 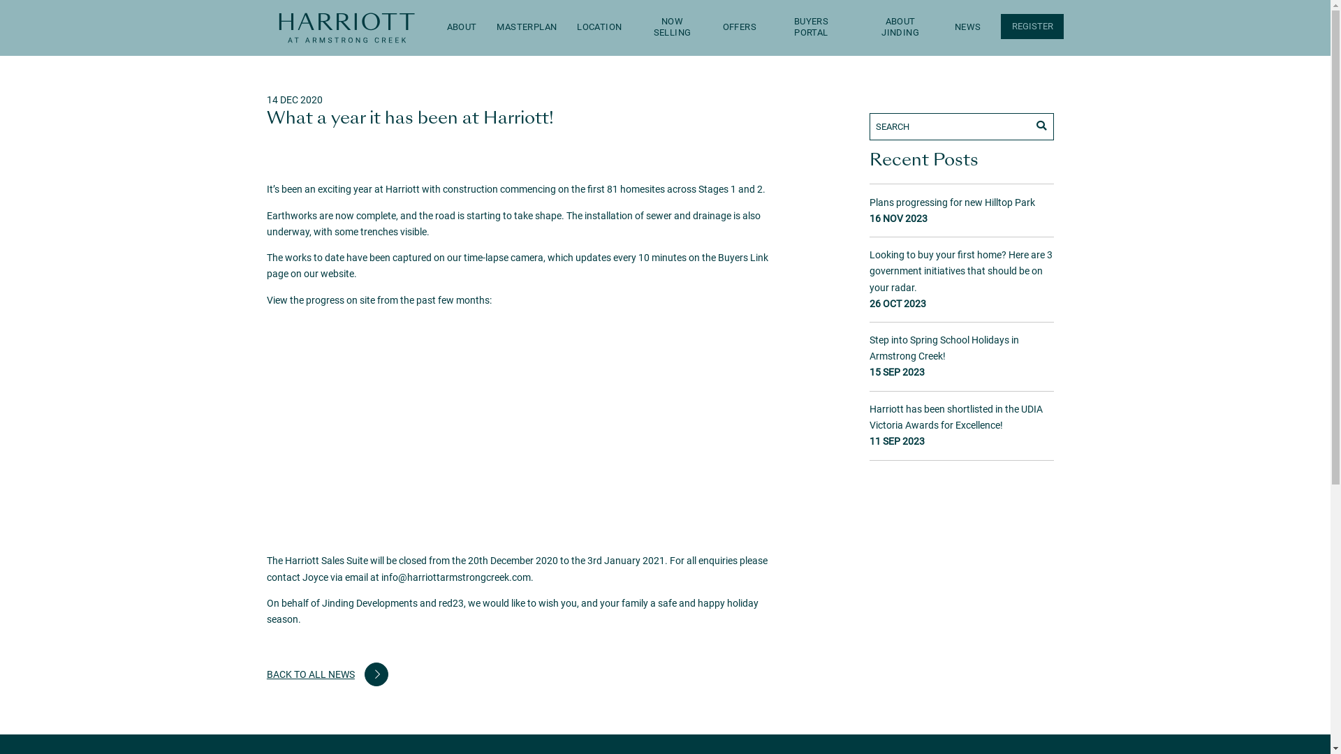 What do you see at coordinates (672, 28) in the screenshot?
I see `NOW SELLING` at bounding box center [672, 28].